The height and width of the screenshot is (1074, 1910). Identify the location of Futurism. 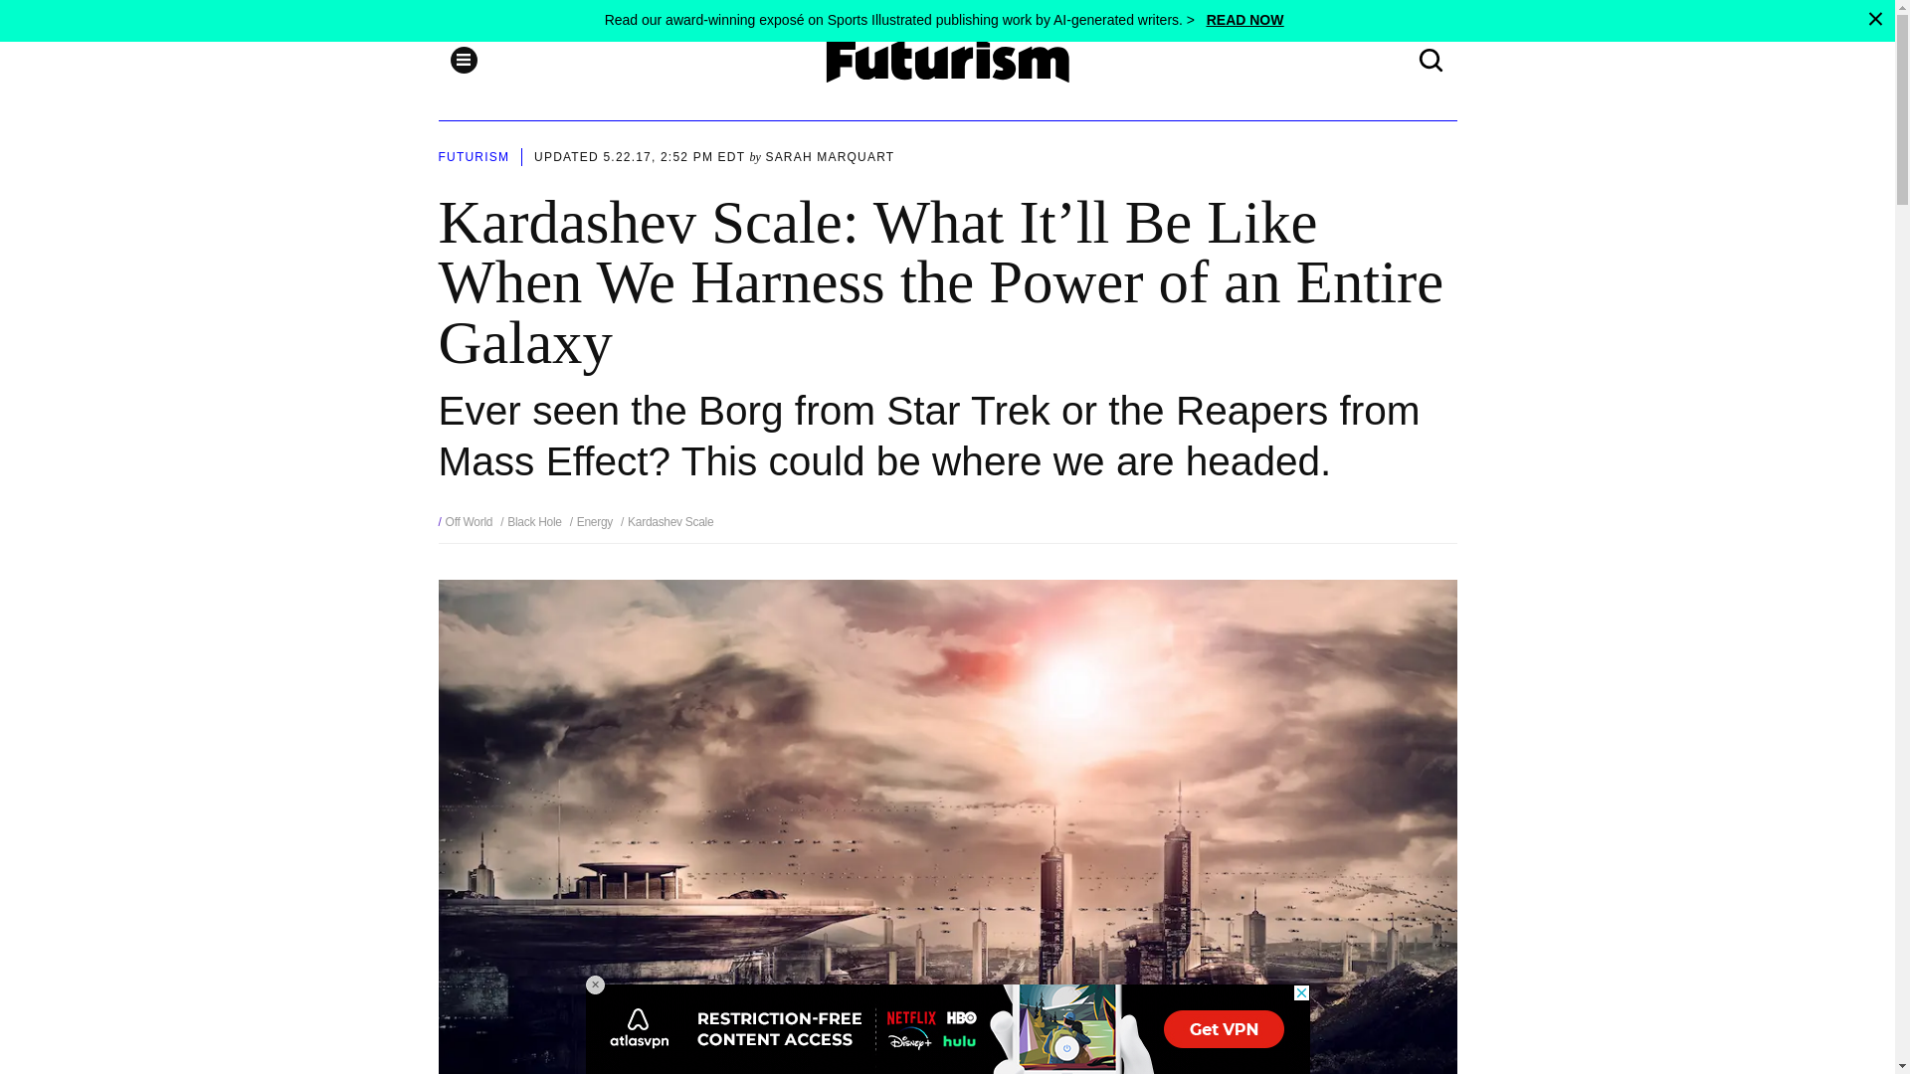
(948, 60).